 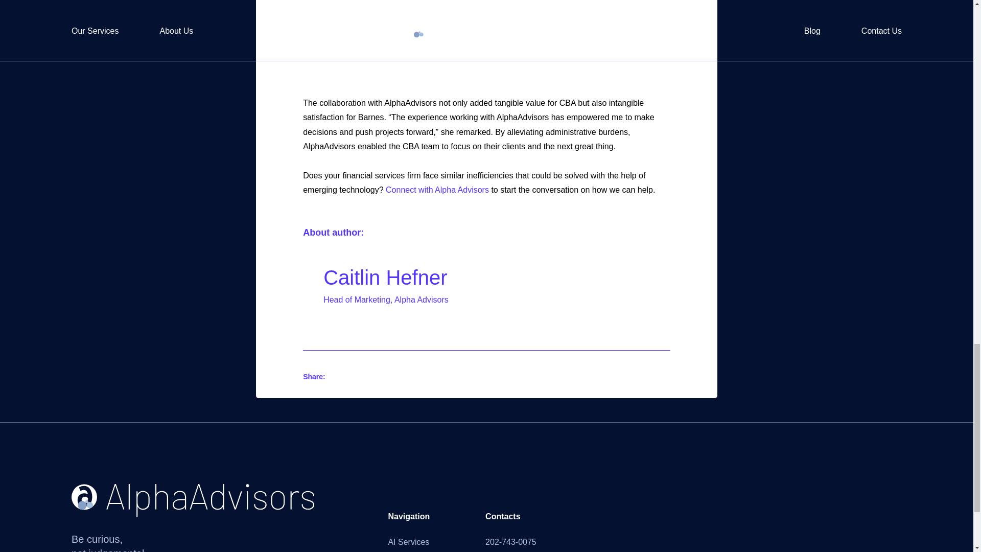 What do you see at coordinates (437, 190) in the screenshot?
I see `Connect with Alpha Advisors` at bounding box center [437, 190].